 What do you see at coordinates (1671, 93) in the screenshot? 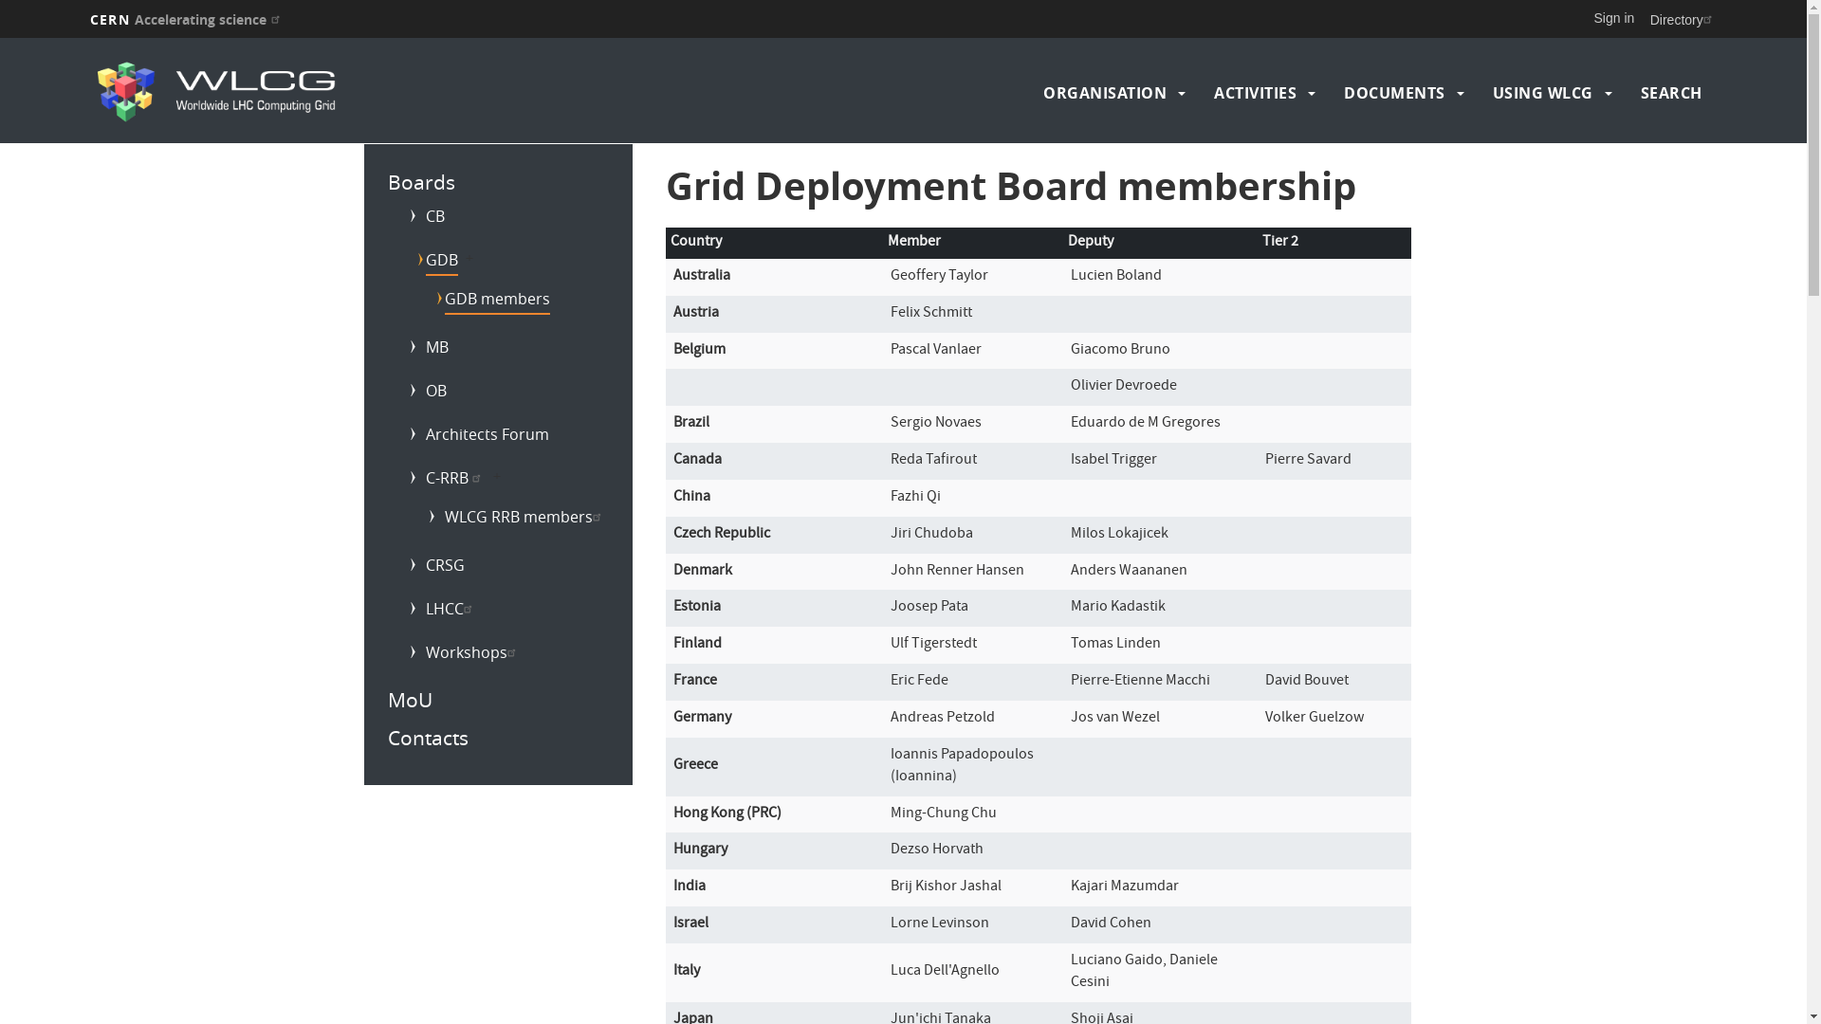
I see `SEARCH` at bounding box center [1671, 93].